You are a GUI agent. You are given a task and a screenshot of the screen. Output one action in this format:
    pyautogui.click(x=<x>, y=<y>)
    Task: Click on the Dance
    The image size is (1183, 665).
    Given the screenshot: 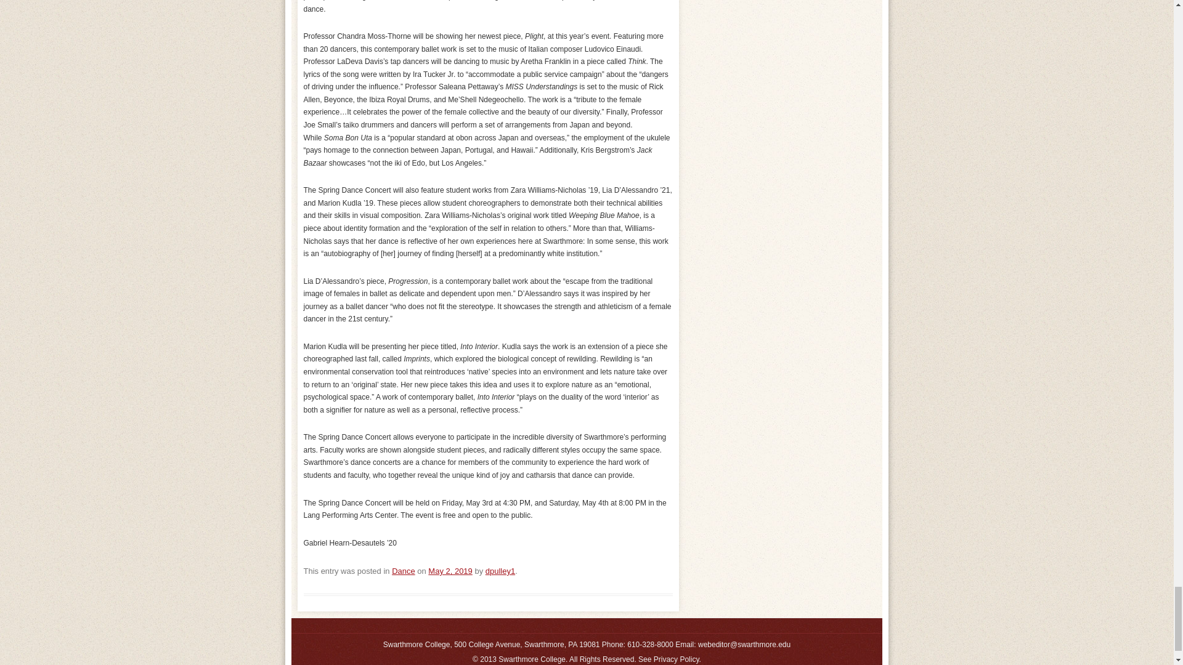 What is the action you would take?
    pyautogui.click(x=403, y=571)
    